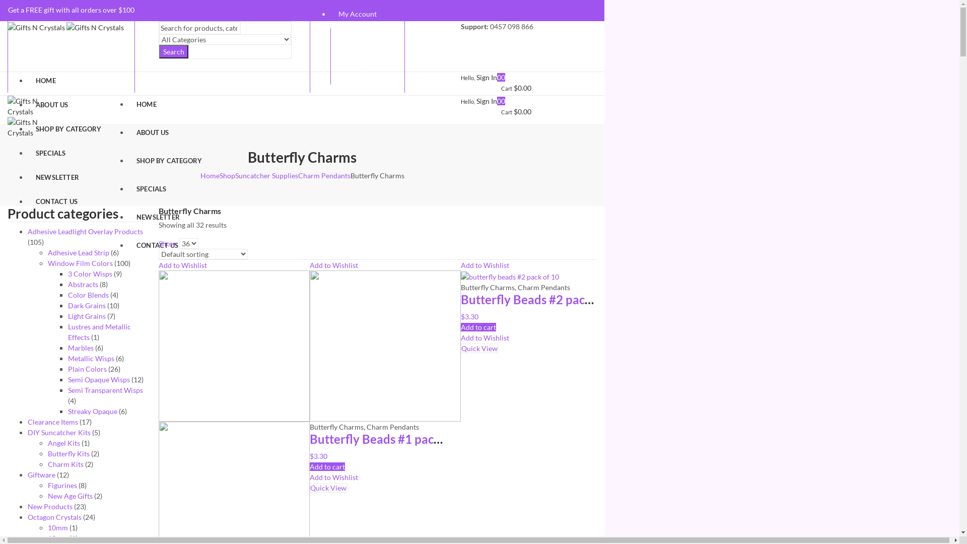 This screenshot has height=544, width=967. What do you see at coordinates (68, 108) in the screenshot?
I see `ABOUT US` at bounding box center [68, 108].